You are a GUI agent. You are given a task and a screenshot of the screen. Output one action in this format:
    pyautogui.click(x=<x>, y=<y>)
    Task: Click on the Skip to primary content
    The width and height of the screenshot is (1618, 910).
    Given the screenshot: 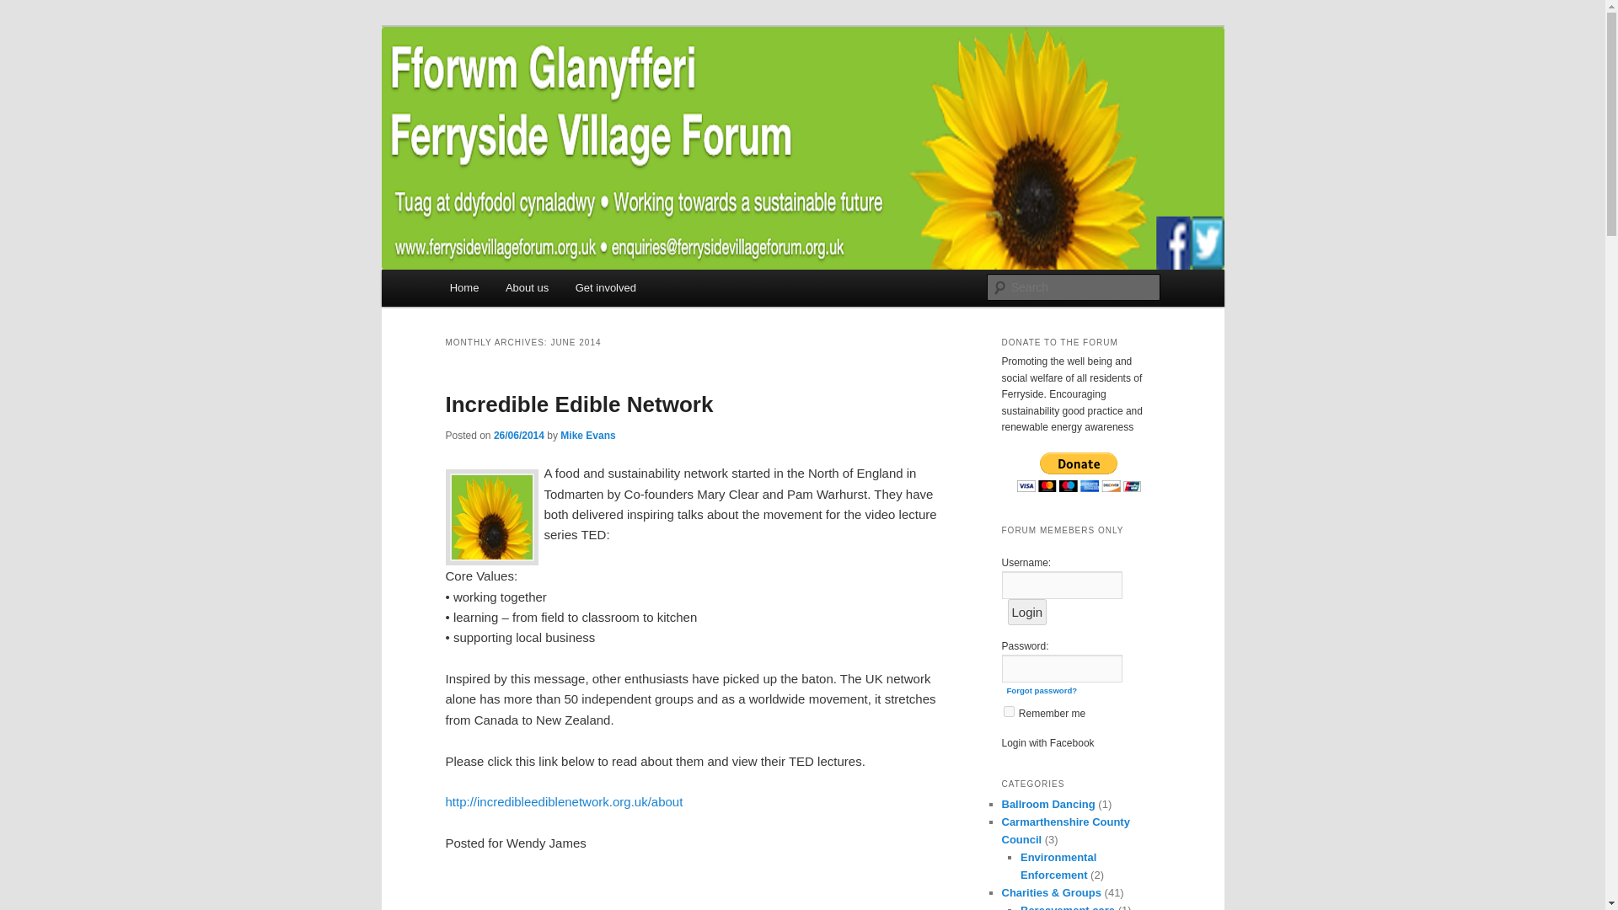 What is the action you would take?
    pyautogui.click(x=525, y=290)
    